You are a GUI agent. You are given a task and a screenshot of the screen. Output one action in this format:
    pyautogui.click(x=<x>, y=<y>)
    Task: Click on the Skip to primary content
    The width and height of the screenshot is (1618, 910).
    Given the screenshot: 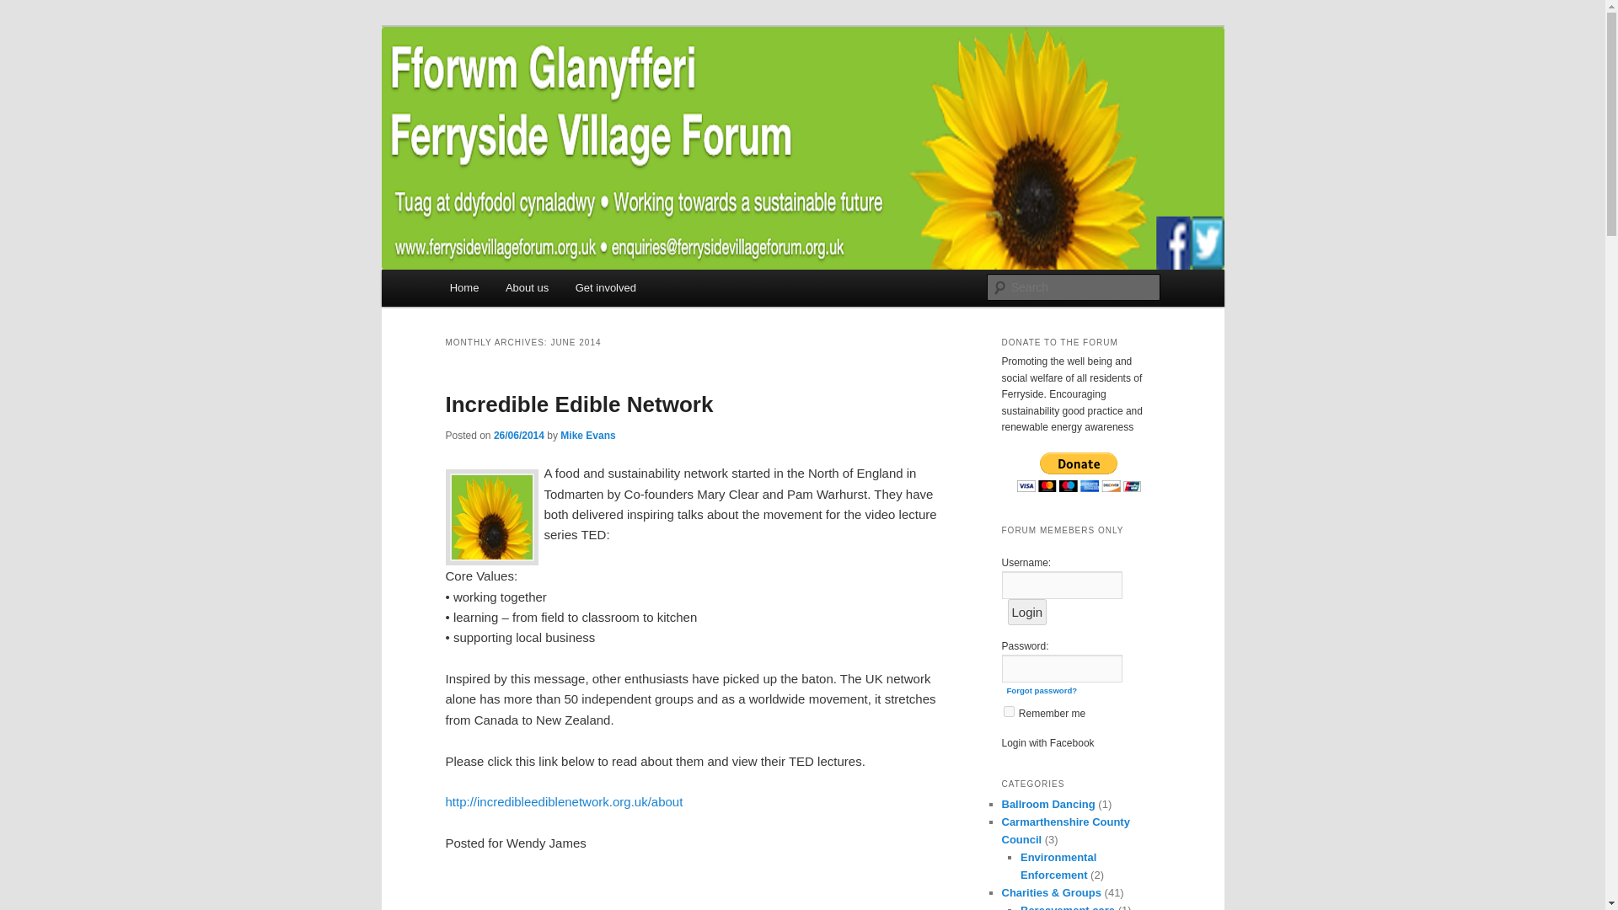 What is the action you would take?
    pyautogui.click(x=525, y=290)
    